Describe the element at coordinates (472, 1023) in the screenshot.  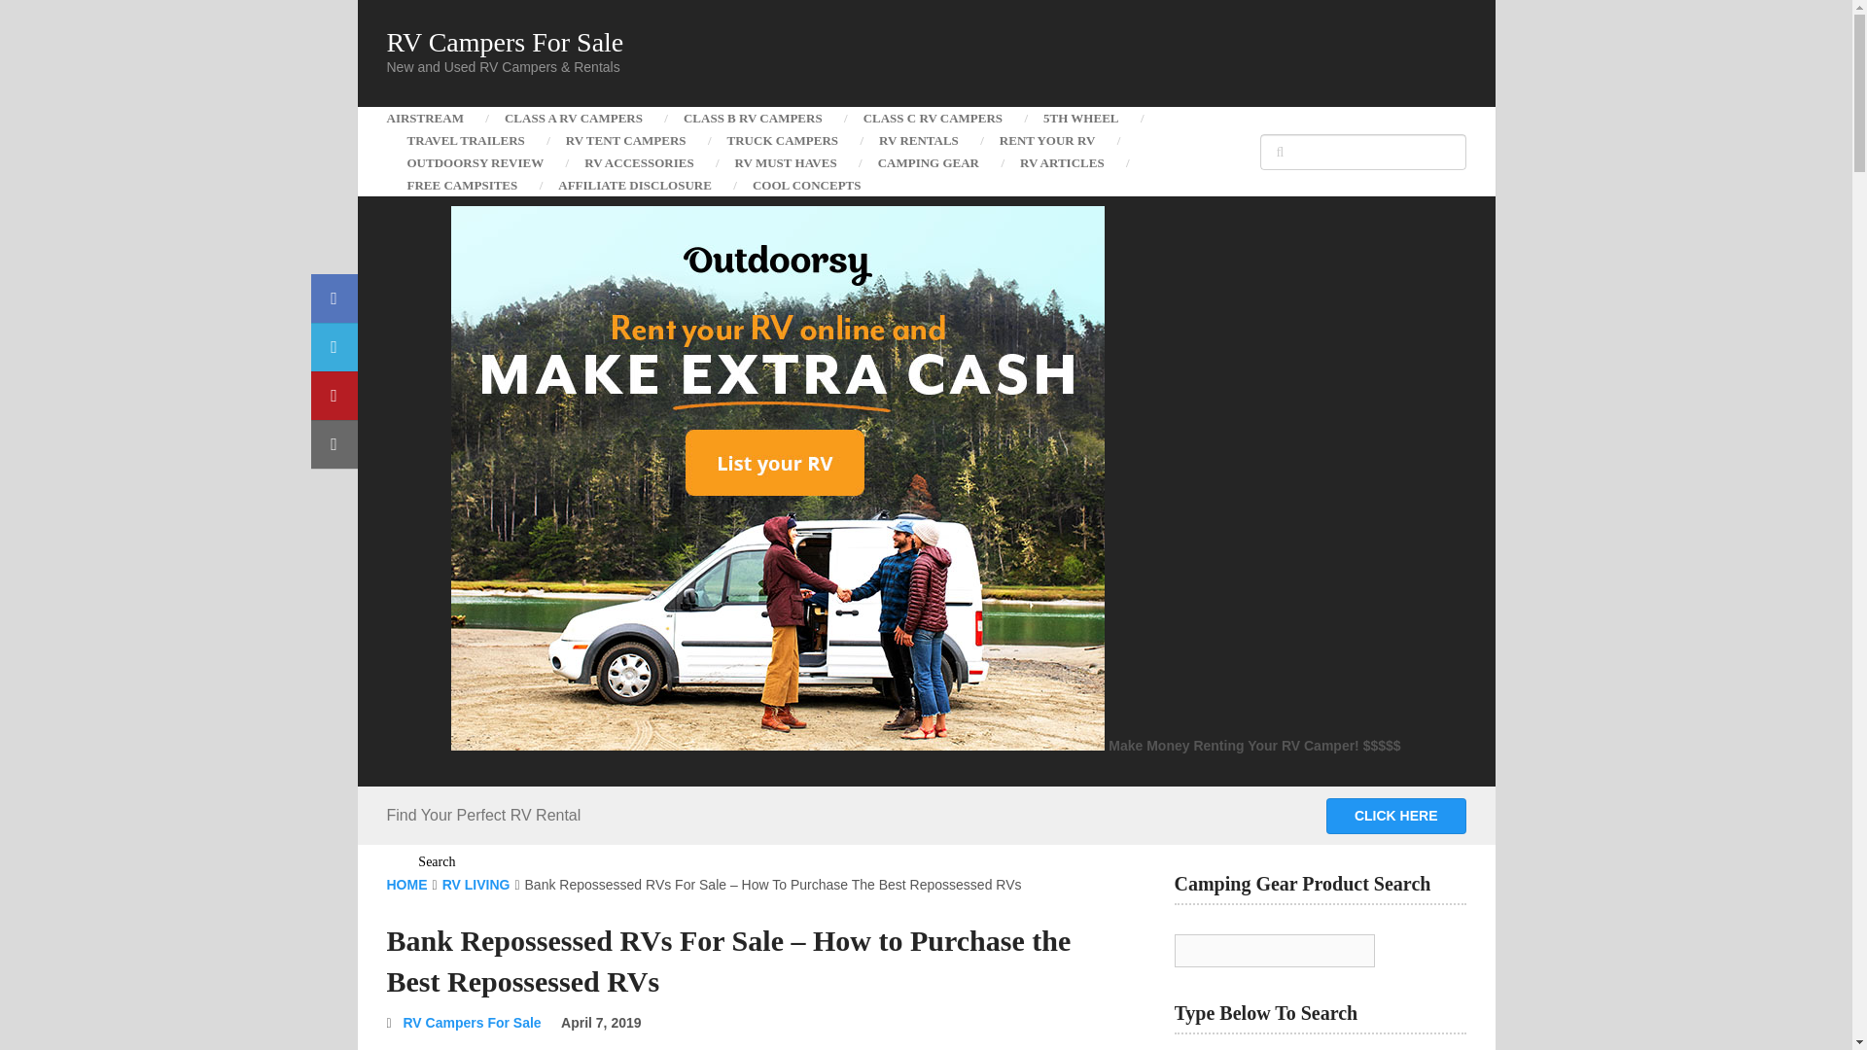
I see `Posts by RV Campers For Sale` at that location.